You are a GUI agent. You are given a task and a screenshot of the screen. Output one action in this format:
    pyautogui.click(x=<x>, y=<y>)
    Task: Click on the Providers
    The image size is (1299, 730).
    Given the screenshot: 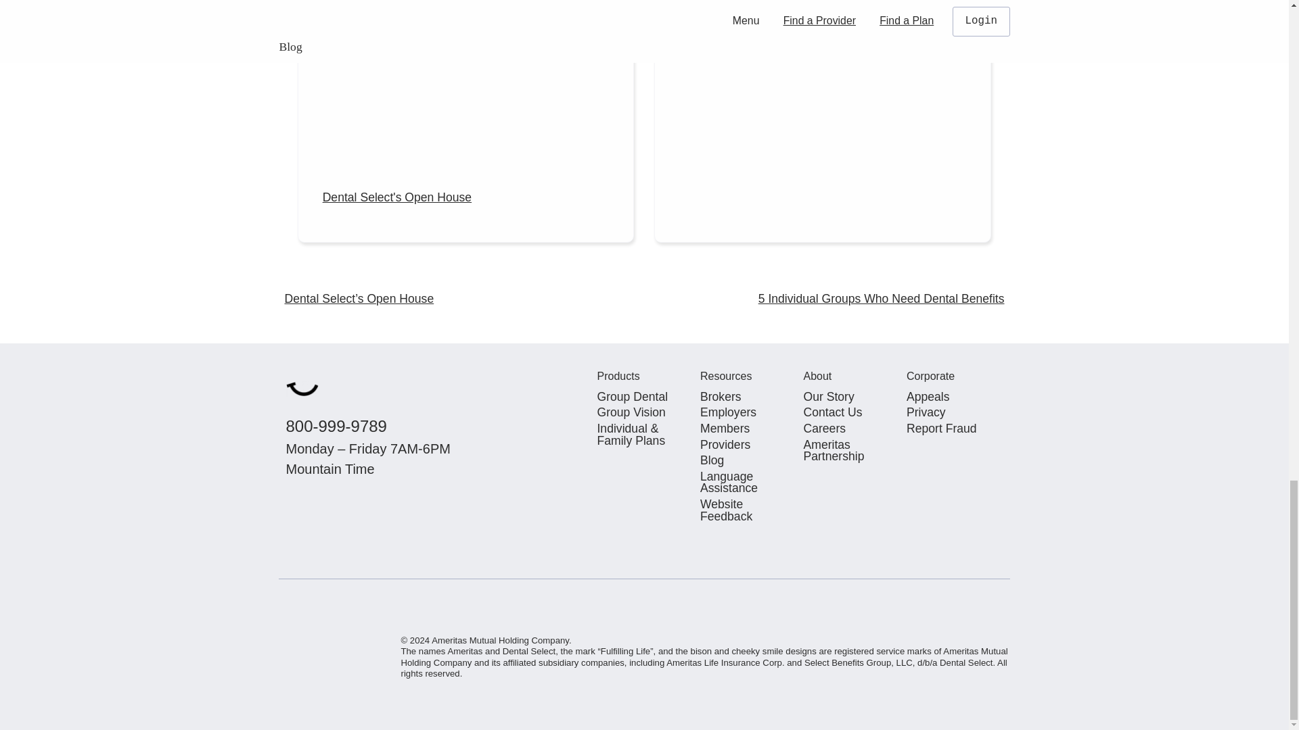 What is the action you would take?
    pyautogui.click(x=744, y=445)
    